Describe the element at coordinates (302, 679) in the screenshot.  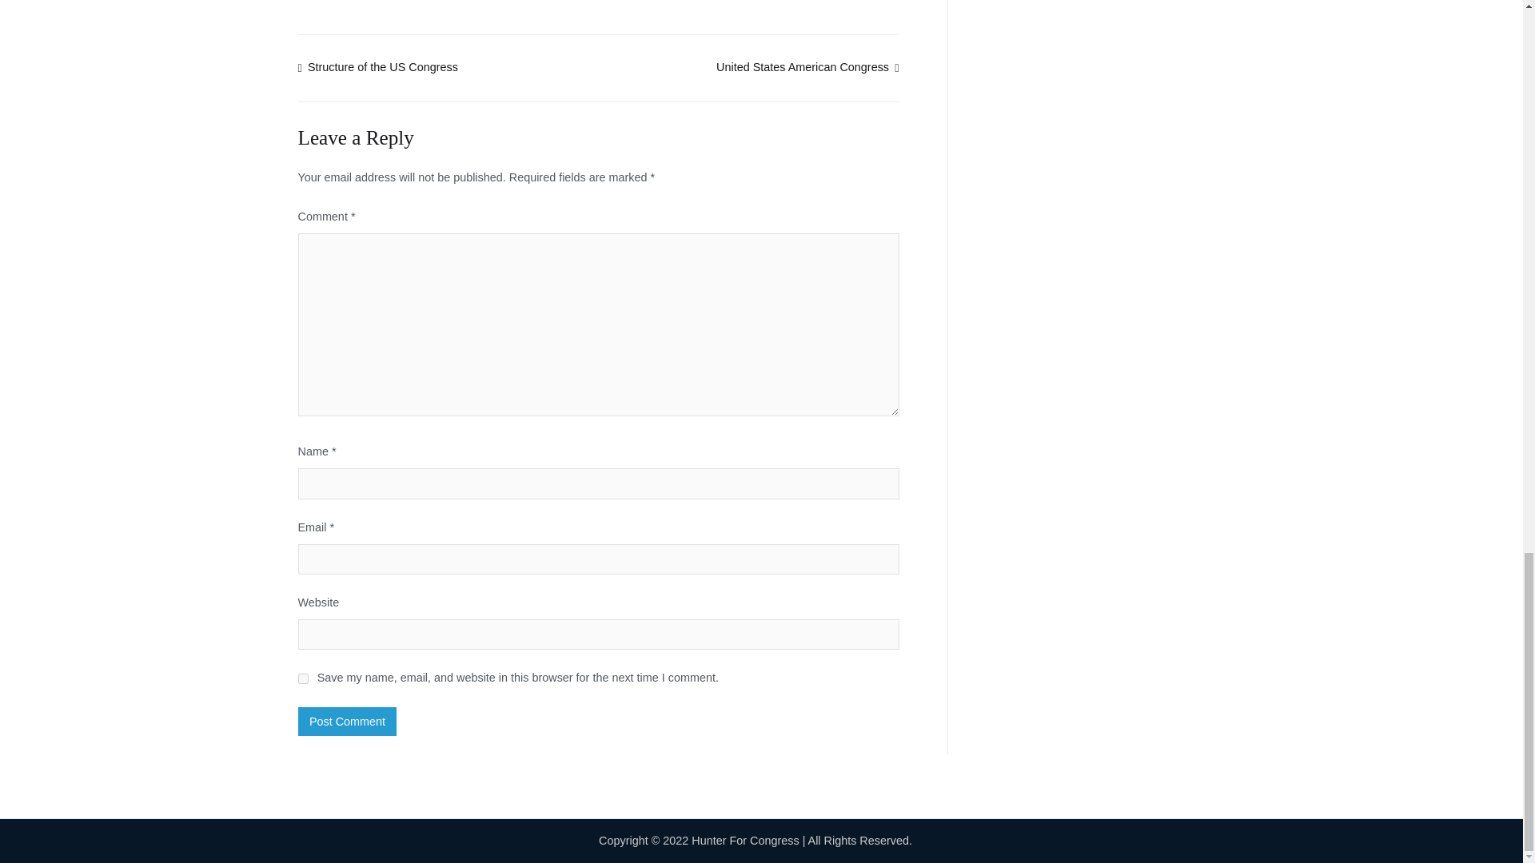
I see `yes` at that location.